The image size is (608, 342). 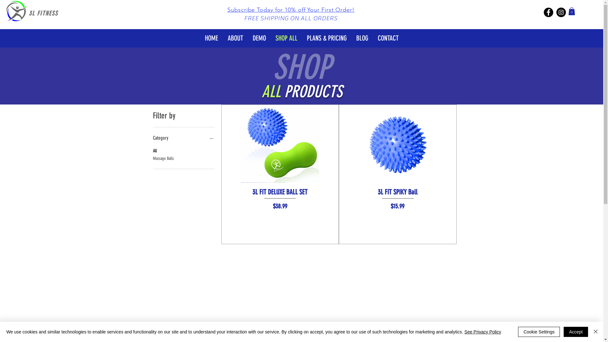 I want to click on 0, so click(x=572, y=11).